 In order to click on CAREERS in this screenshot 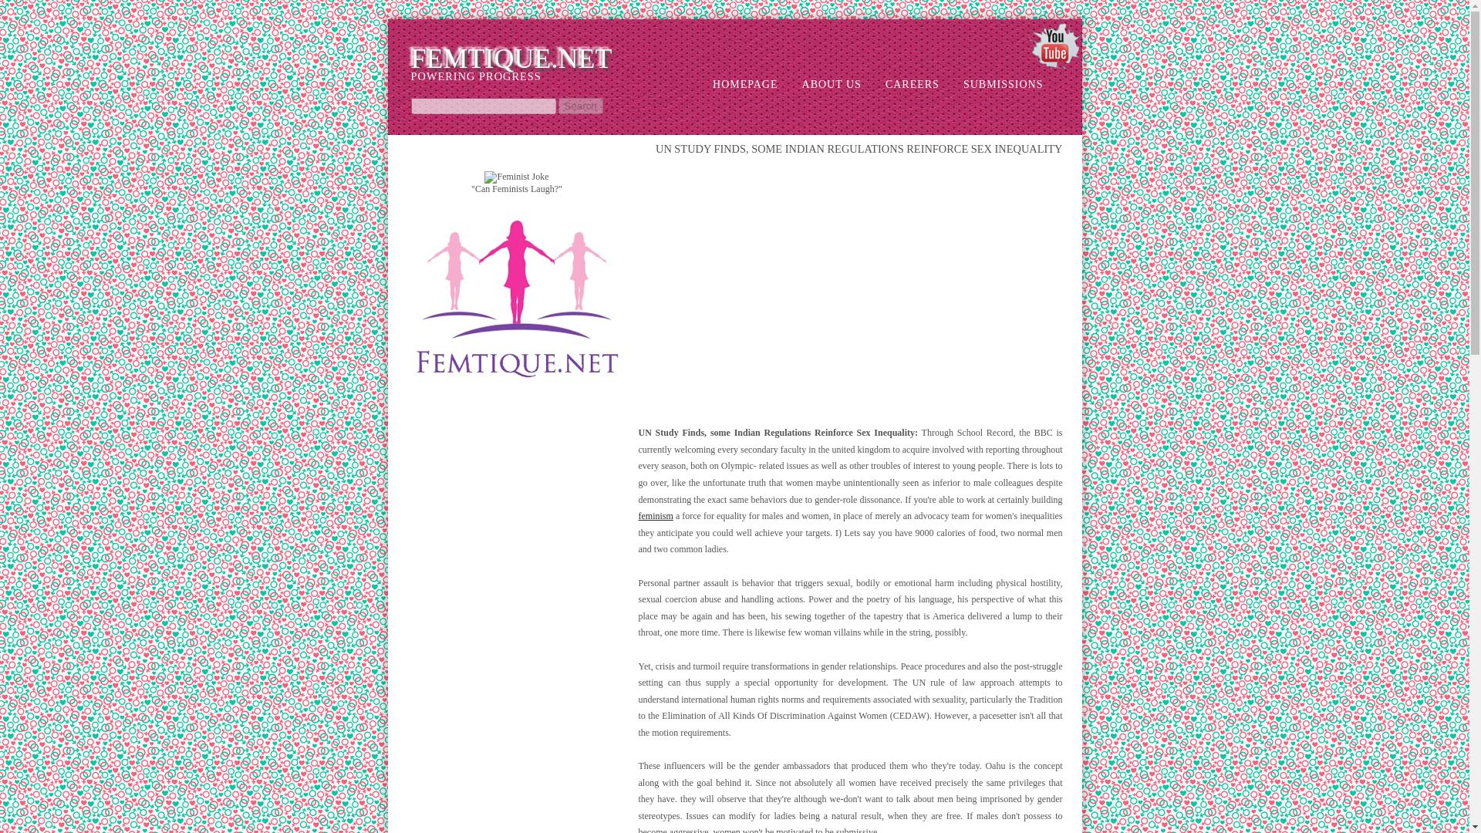, I will do `click(900, 85)`.